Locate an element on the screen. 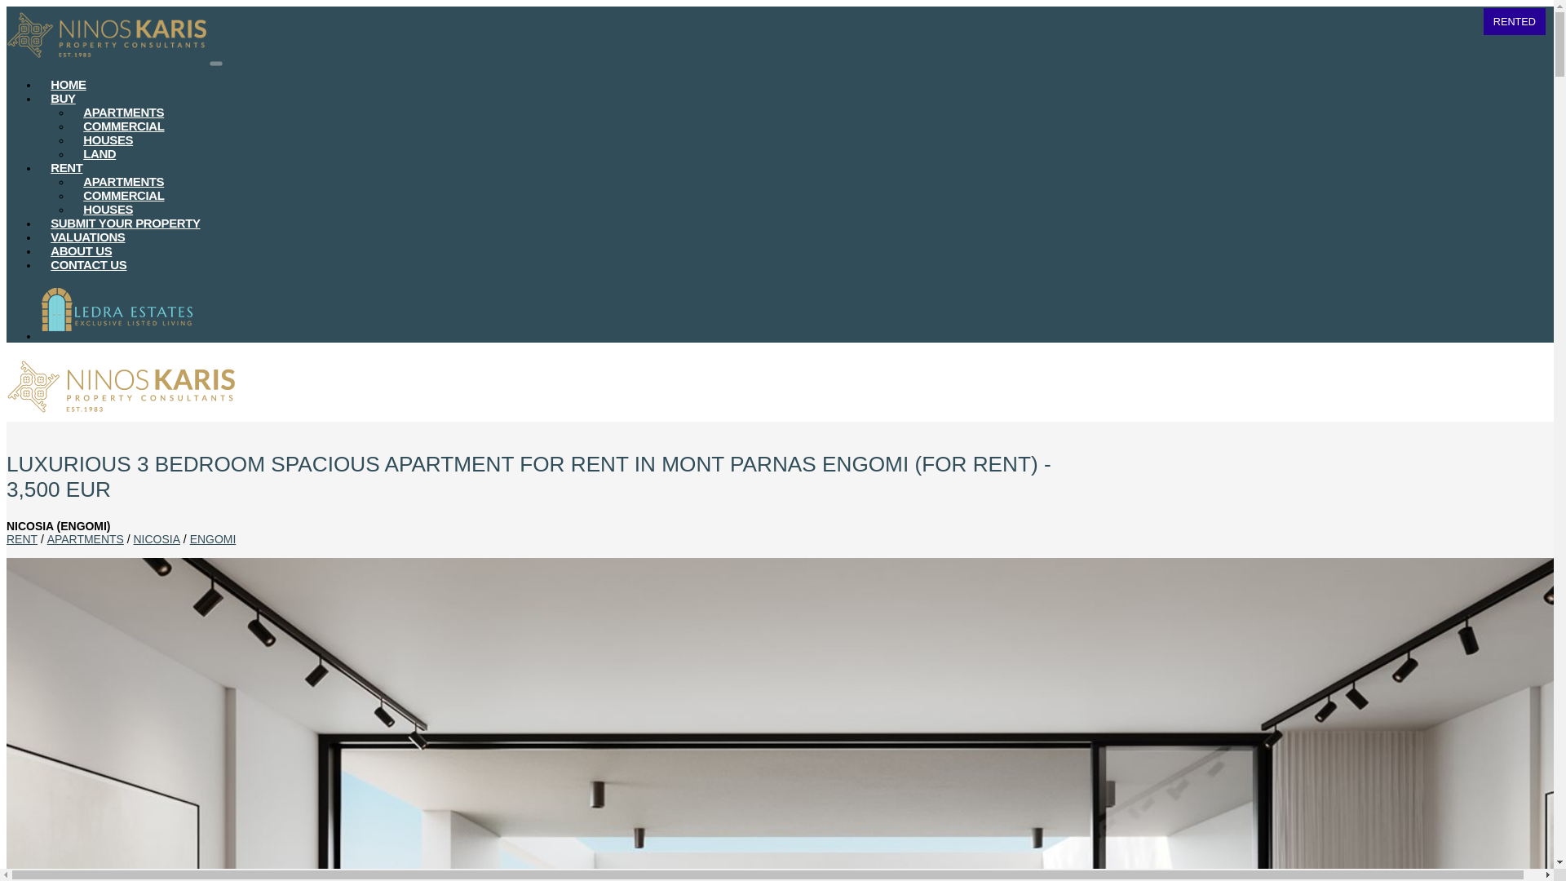  COMMERCIAL is located at coordinates (124, 126).